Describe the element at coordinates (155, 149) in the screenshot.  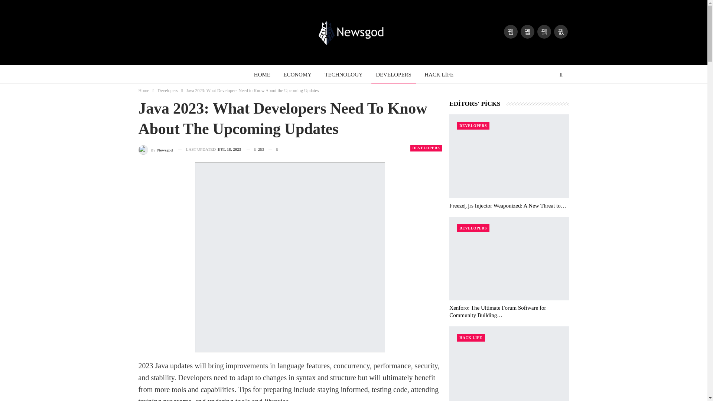
I see `By Newsgod` at that location.